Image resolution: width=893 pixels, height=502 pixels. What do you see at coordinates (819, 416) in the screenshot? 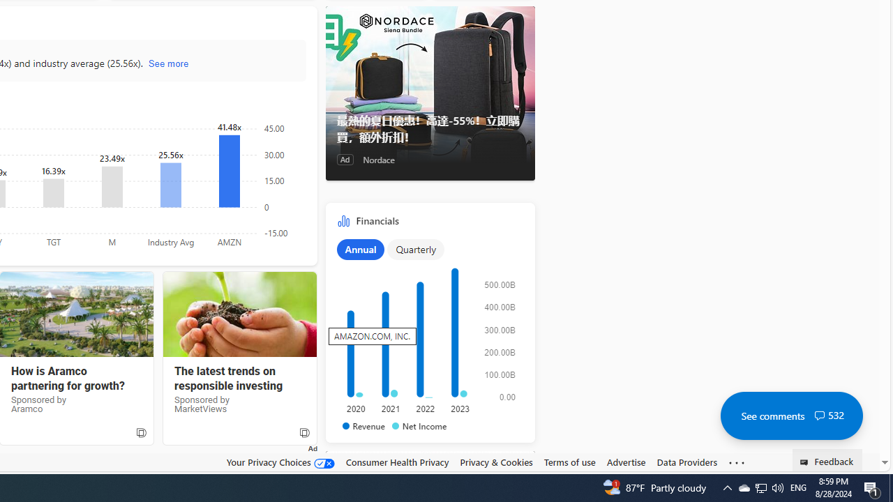
I see `Class: cwt-icon-vector` at bounding box center [819, 416].